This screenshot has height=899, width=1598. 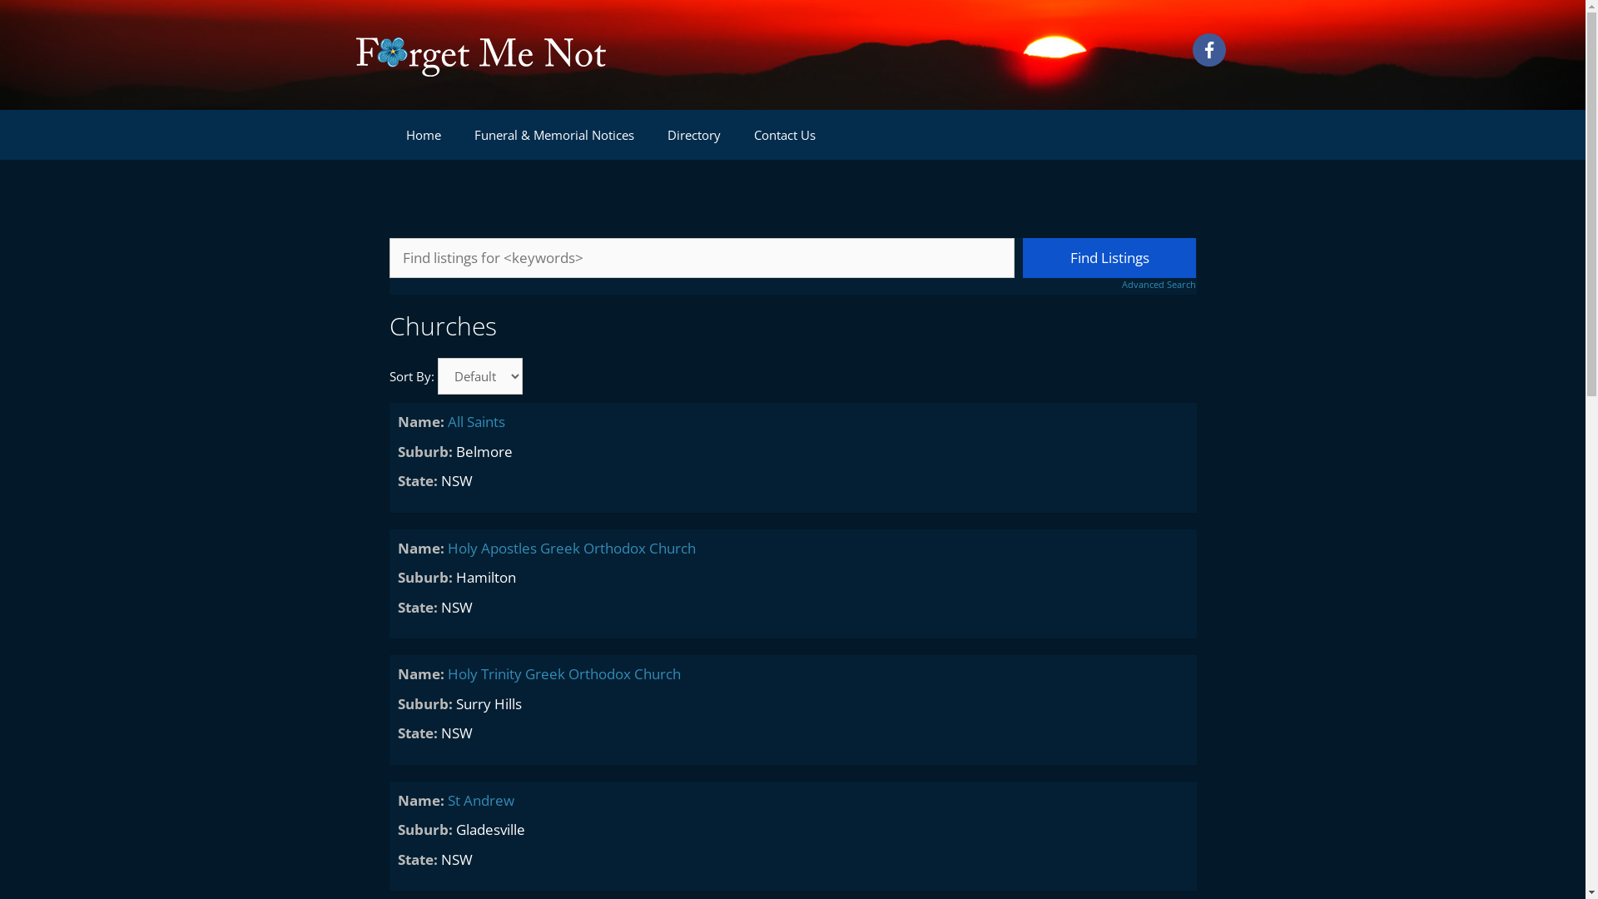 What do you see at coordinates (481, 801) in the screenshot?
I see `St Andrew` at bounding box center [481, 801].